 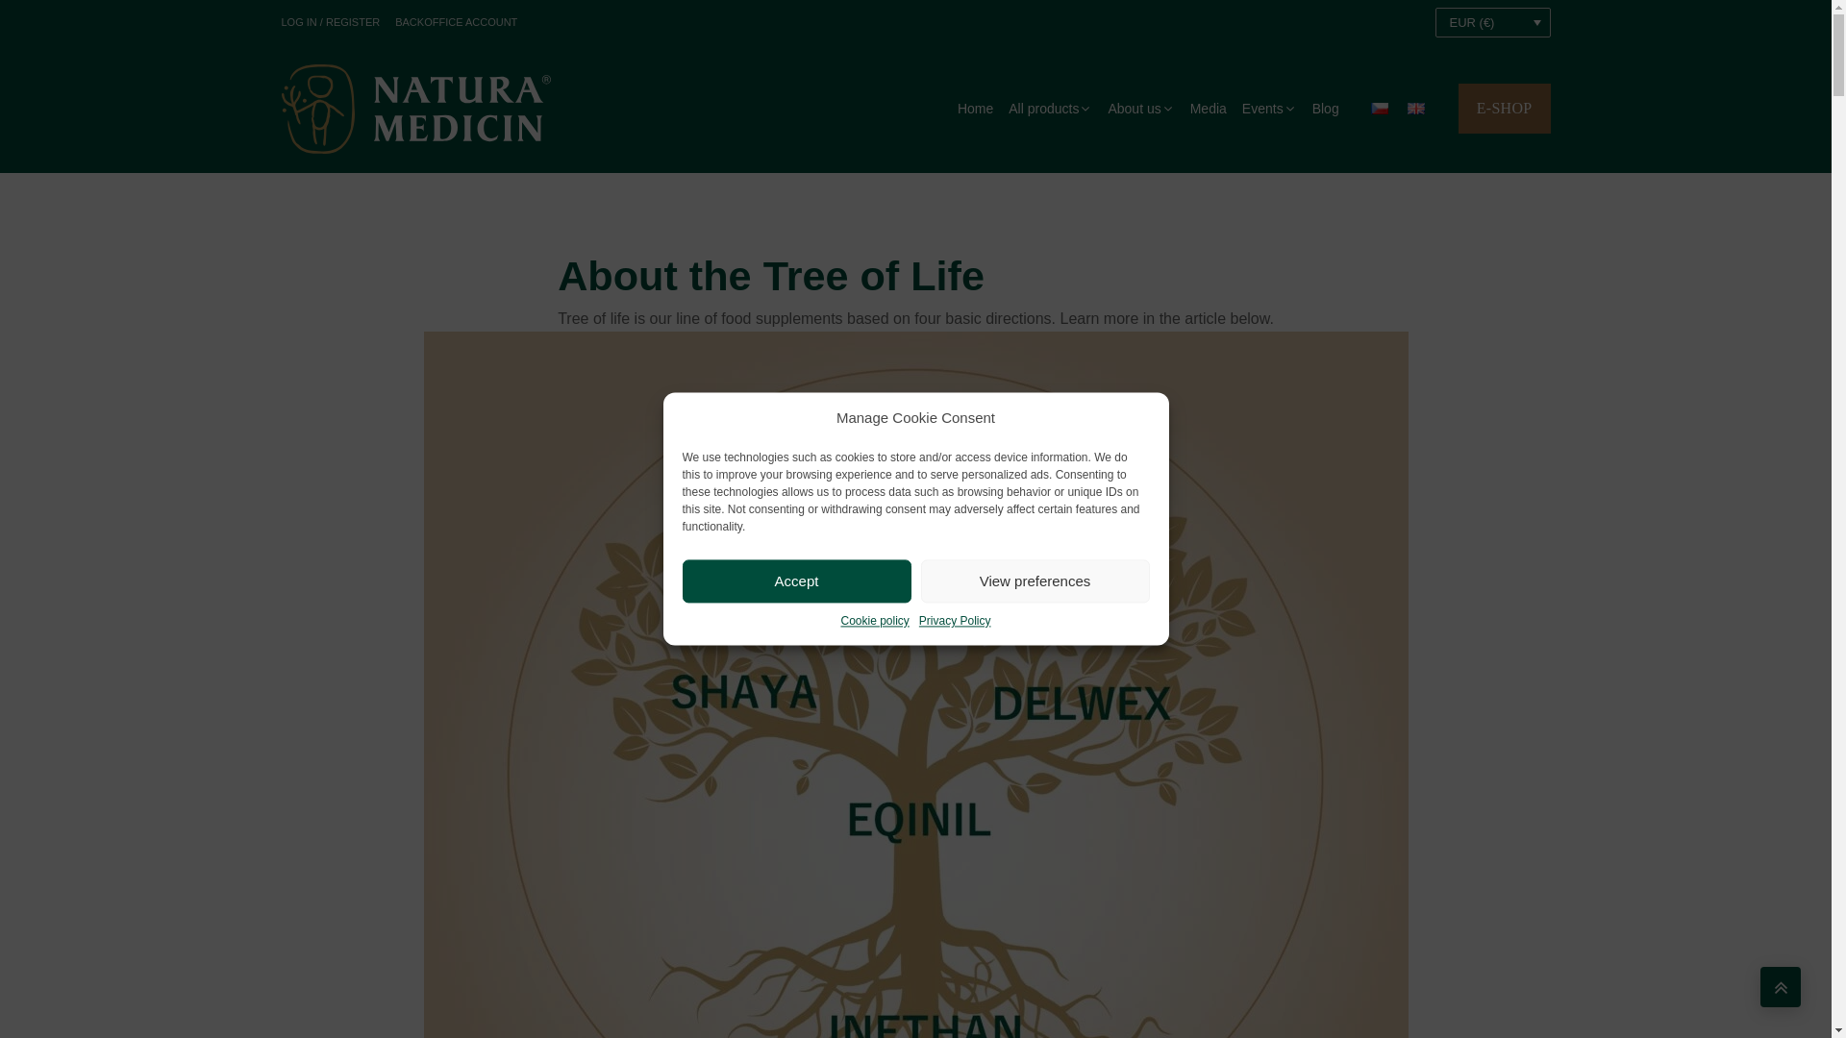 What do you see at coordinates (456, 23) in the screenshot?
I see `BACKOFFICE ACCOUNT` at bounding box center [456, 23].